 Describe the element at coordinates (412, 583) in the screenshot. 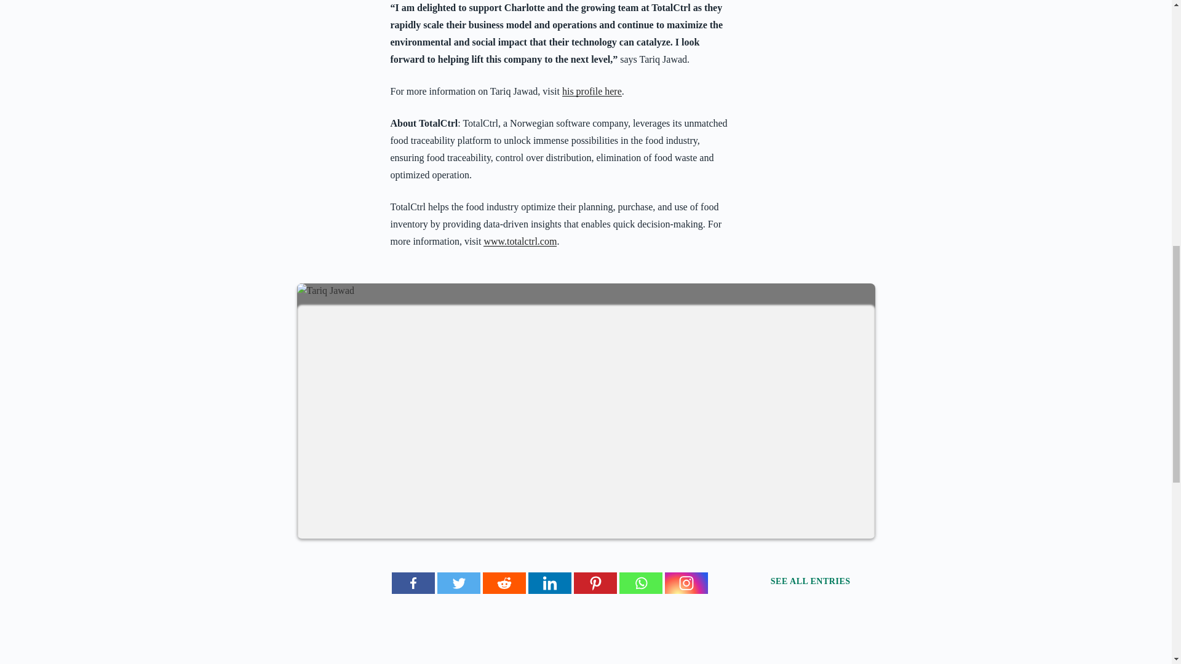

I see `Facebook` at that location.